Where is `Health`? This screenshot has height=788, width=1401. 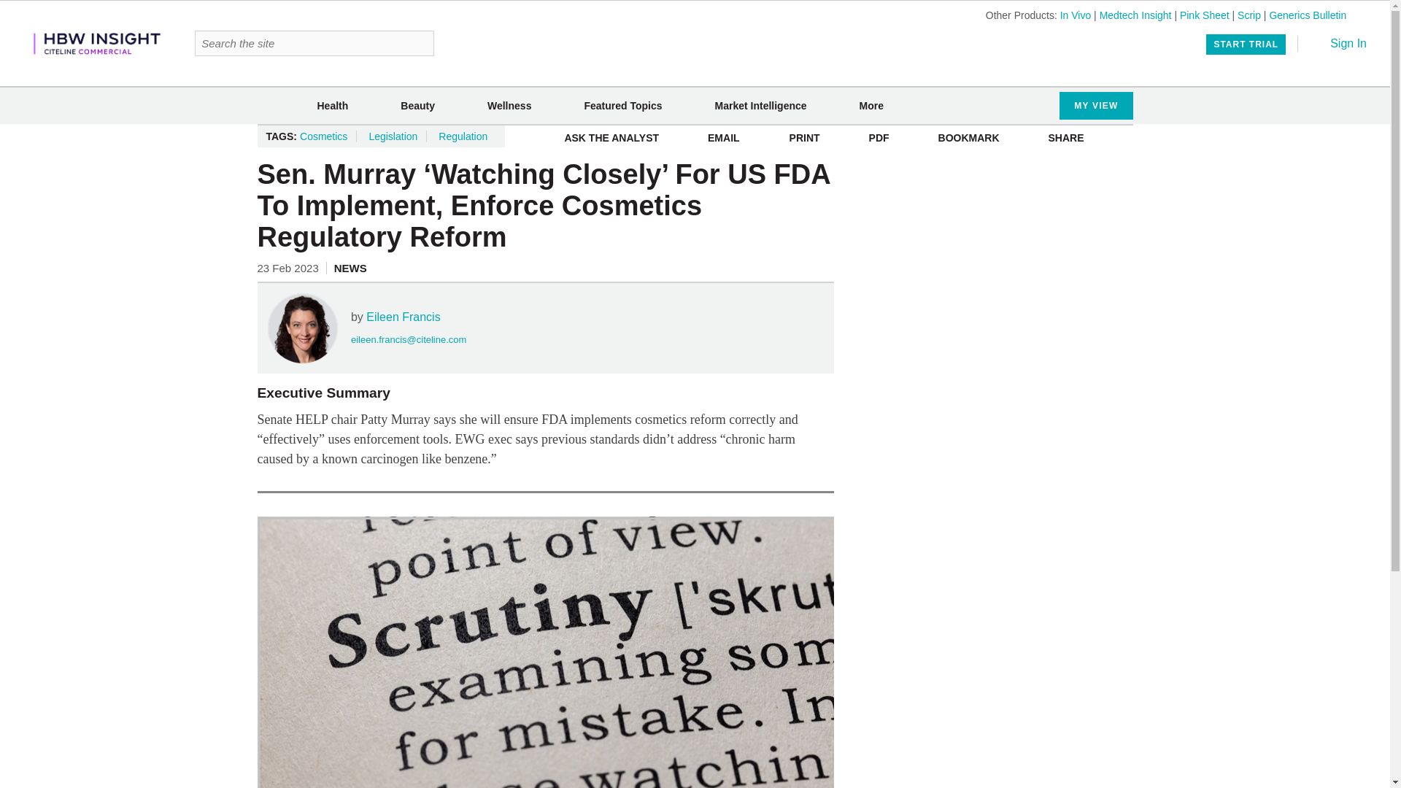
Health is located at coordinates (331, 106).